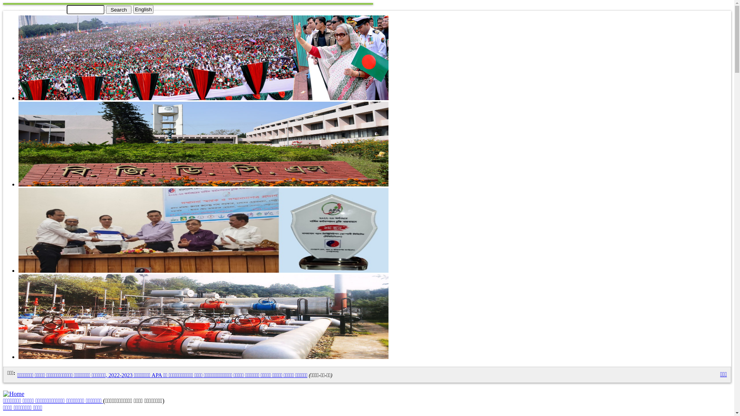 The height and width of the screenshot is (416, 740). Describe the element at coordinates (119, 9) in the screenshot. I see `Search` at that location.